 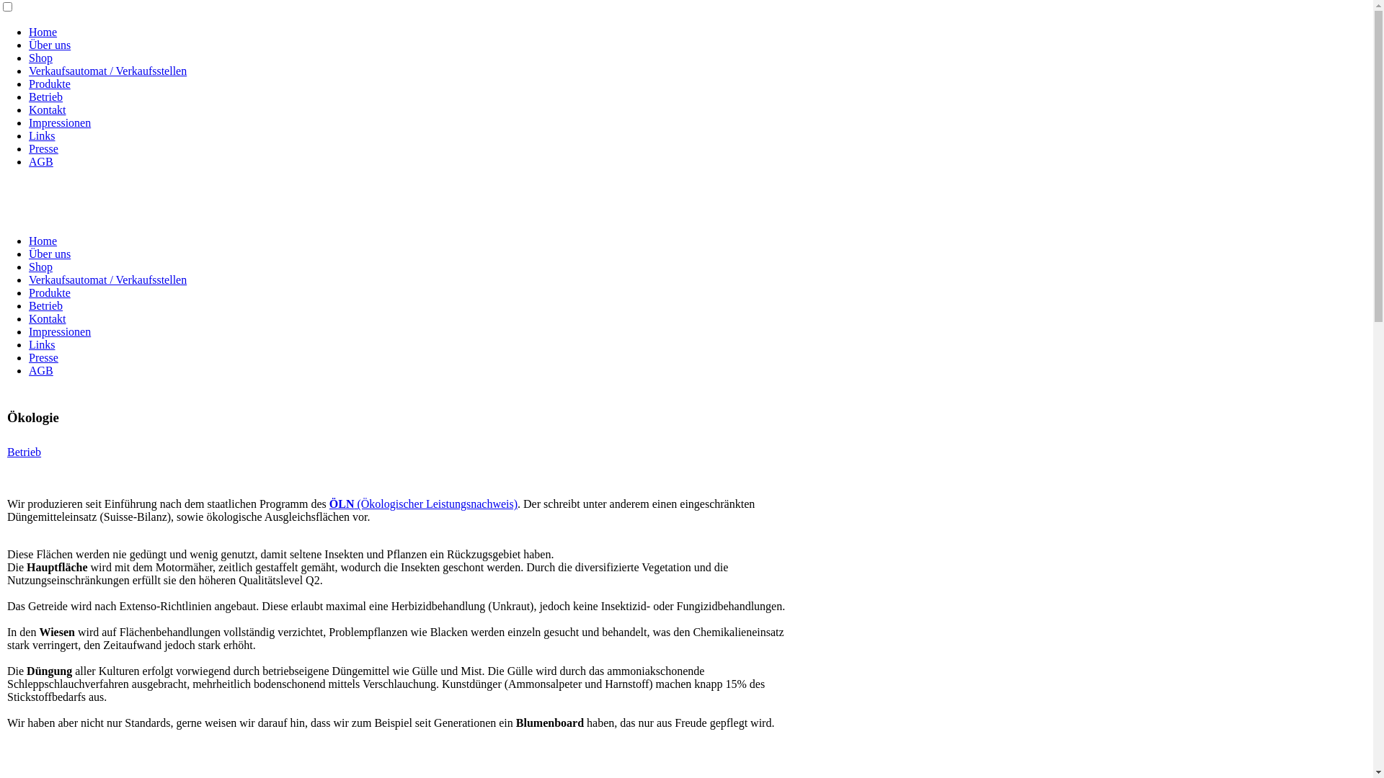 What do you see at coordinates (50, 84) in the screenshot?
I see `Produkte` at bounding box center [50, 84].